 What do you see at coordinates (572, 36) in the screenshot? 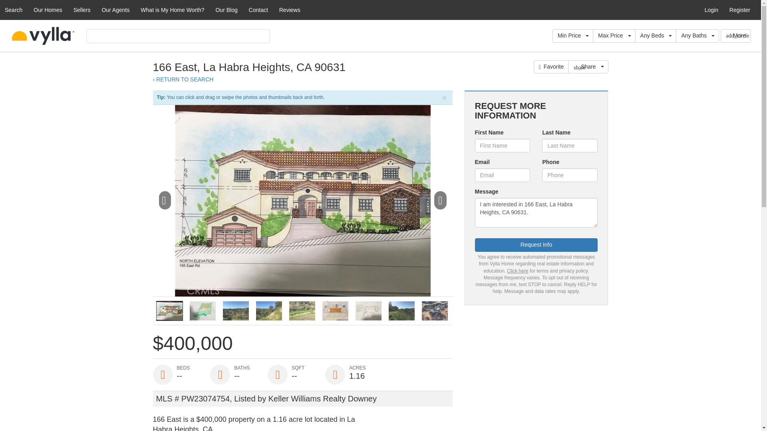
I see `Min Price` at bounding box center [572, 36].